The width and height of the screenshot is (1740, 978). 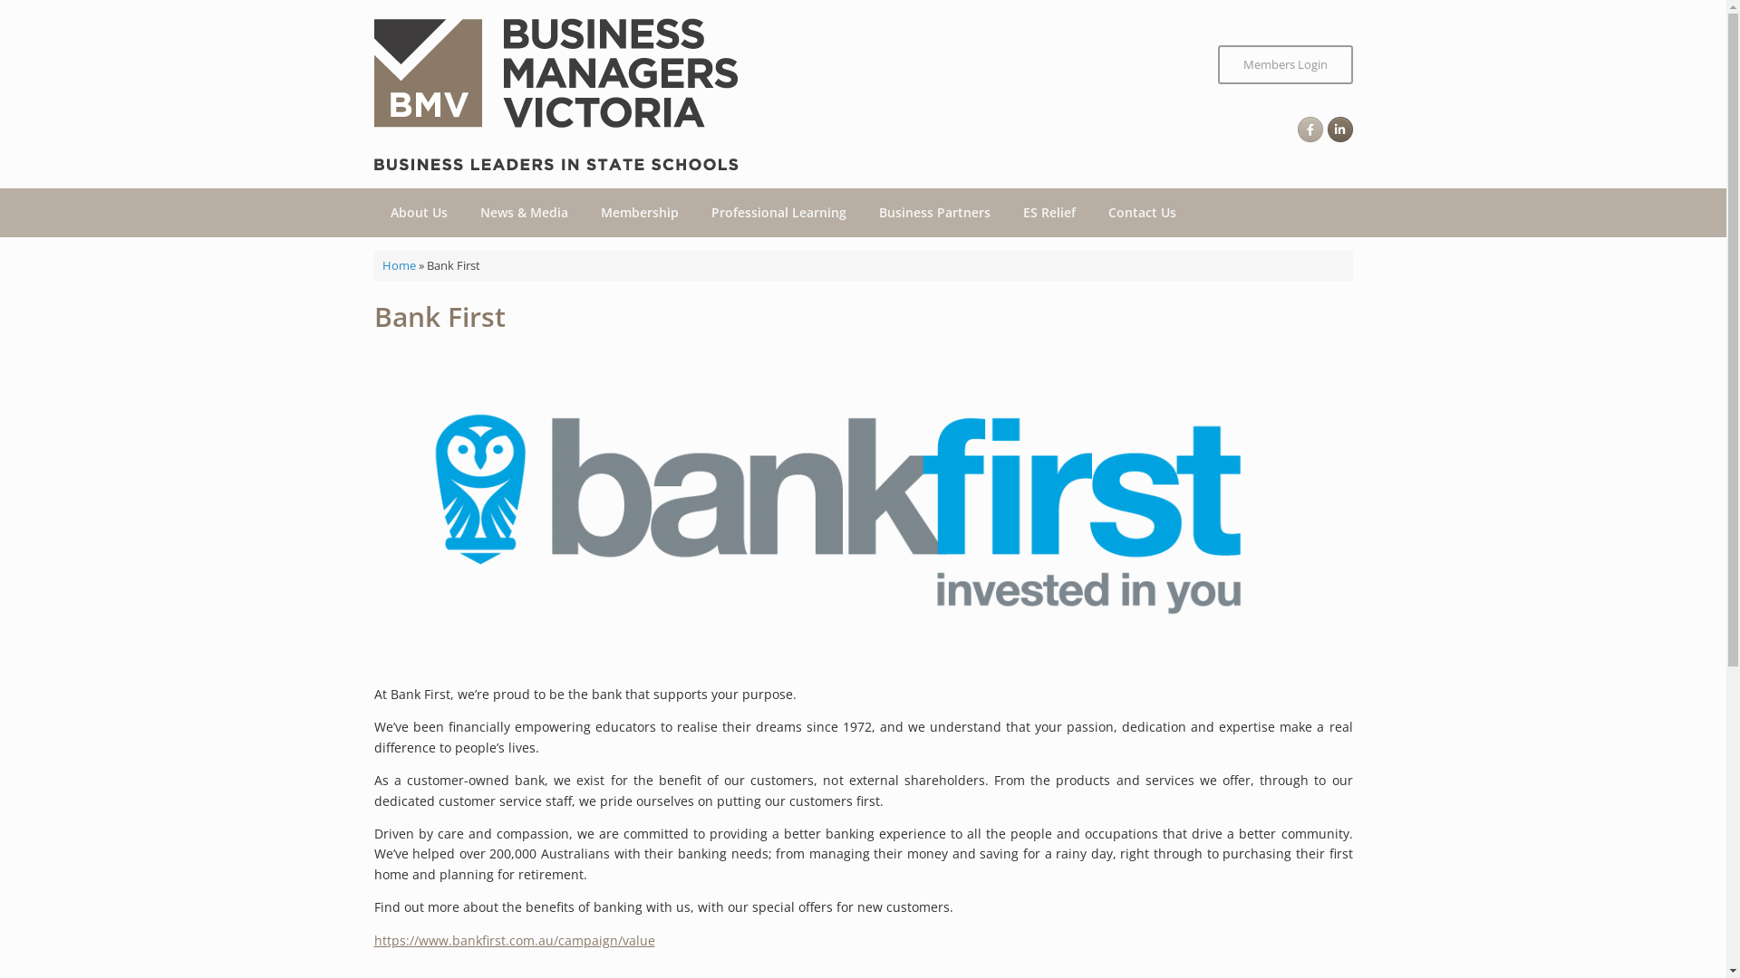 What do you see at coordinates (514, 940) in the screenshot?
I see `https://www.bankfirst.com.au/campaign/value` at bounding box center [514, 940].